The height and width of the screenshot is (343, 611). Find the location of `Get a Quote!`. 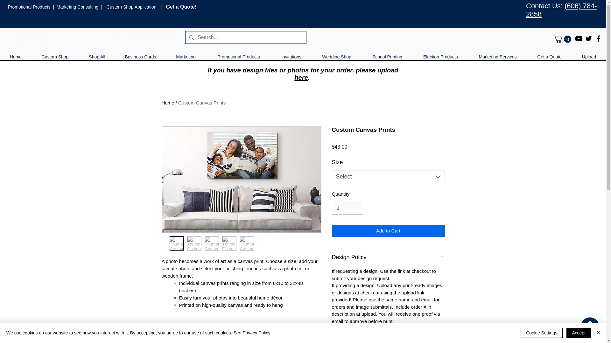

Get a Quote! is located at coordinates (181, 7).